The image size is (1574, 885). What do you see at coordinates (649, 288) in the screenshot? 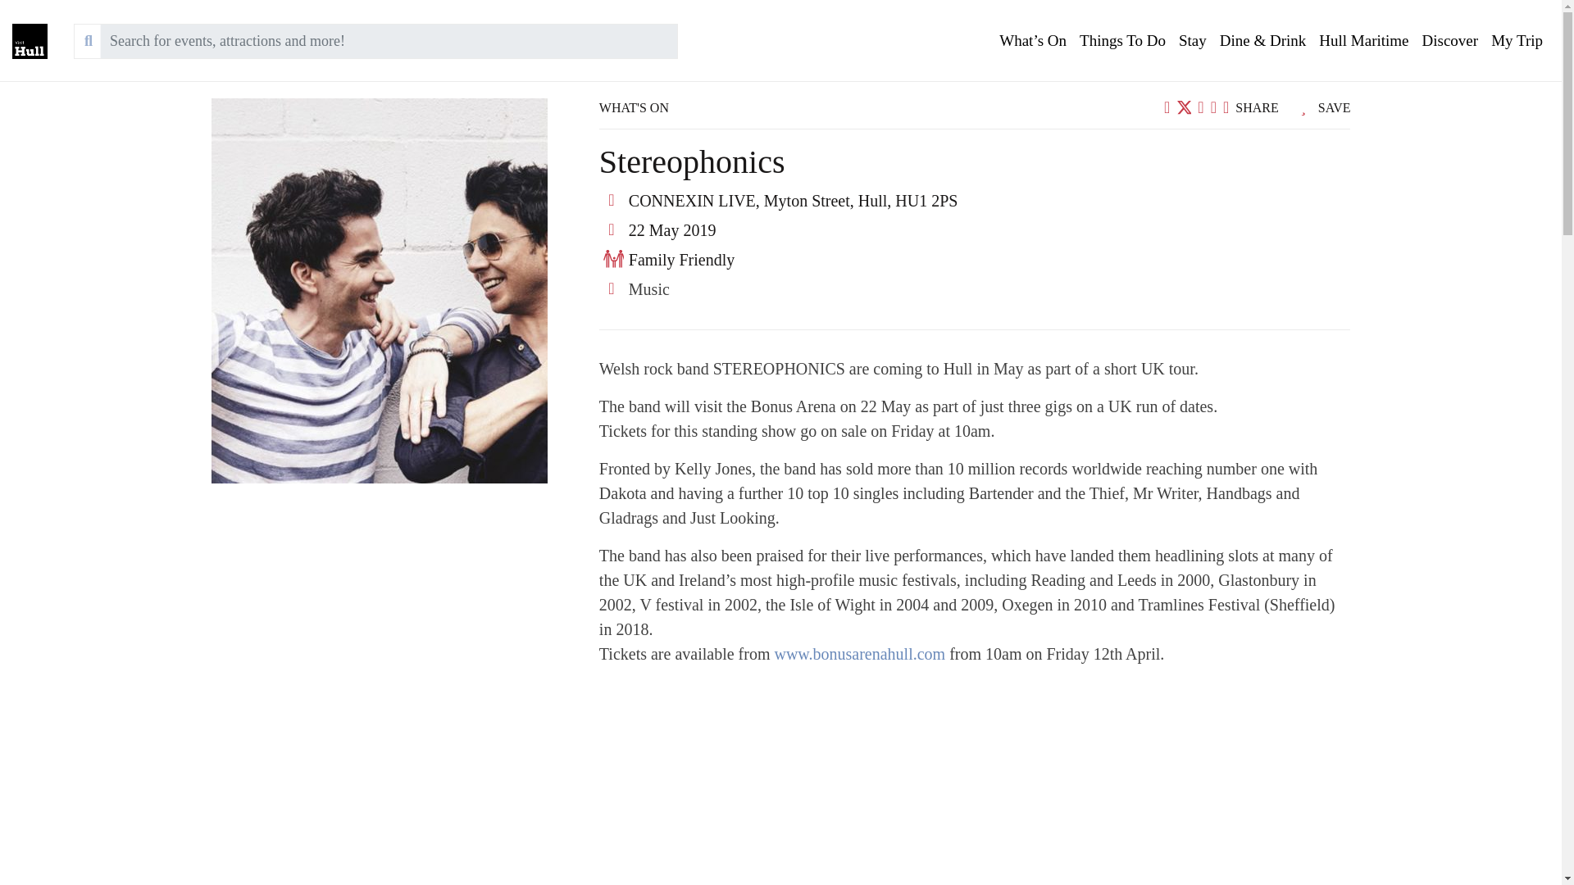
I see `Music` at bounding box center [649, 288].